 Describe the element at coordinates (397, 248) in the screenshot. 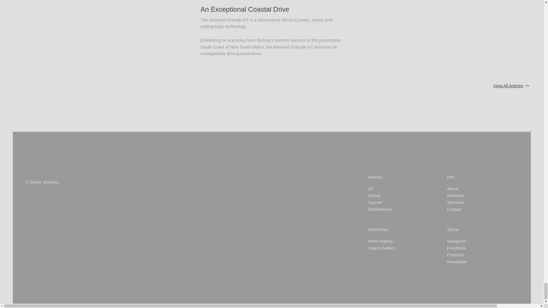

I see `Object Gallery` at that location.